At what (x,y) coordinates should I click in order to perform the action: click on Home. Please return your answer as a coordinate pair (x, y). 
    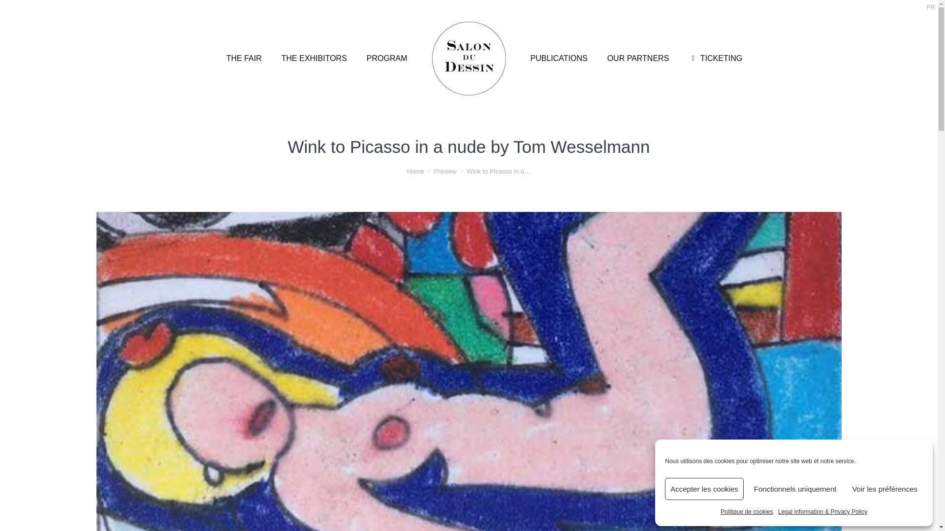
    Looking at the image, I should click on (415, 171).